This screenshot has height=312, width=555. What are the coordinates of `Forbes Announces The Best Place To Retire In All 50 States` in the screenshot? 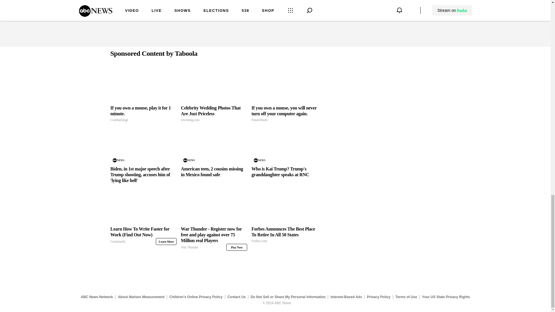 It's located at (284, 235).